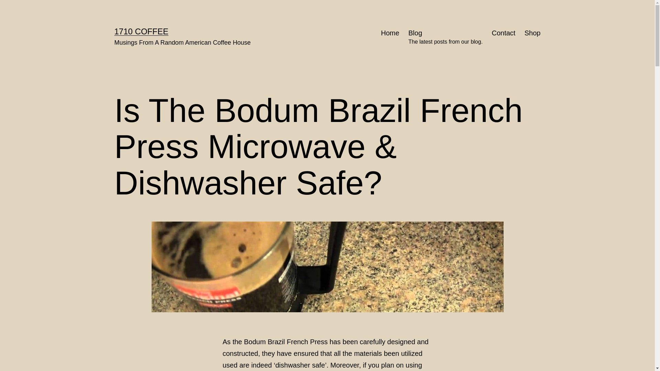 This screenshot has height=371, width=660. What do you see at coordinates (141, 31) in the screenshot?
I see `1710 COFFEE` at bounding box center [141, 31].